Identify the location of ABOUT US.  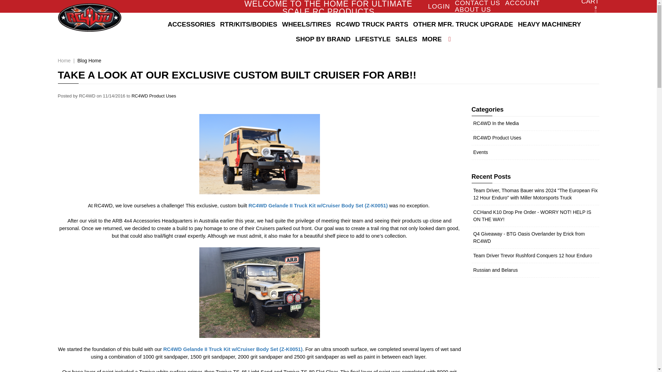
(473, 9).